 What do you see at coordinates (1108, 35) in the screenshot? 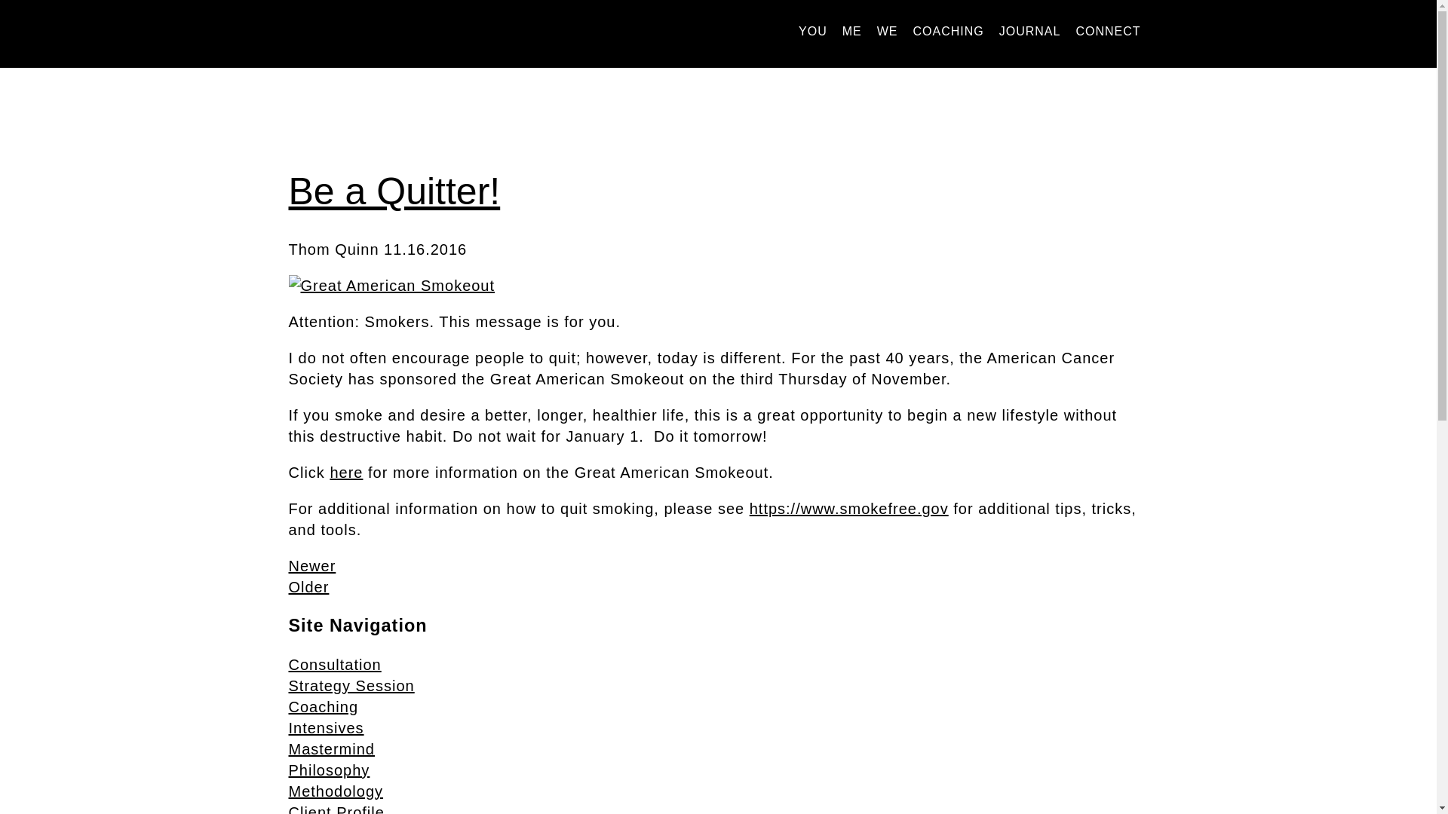
I see `CONNECT` at bounding box center [1108, 35].